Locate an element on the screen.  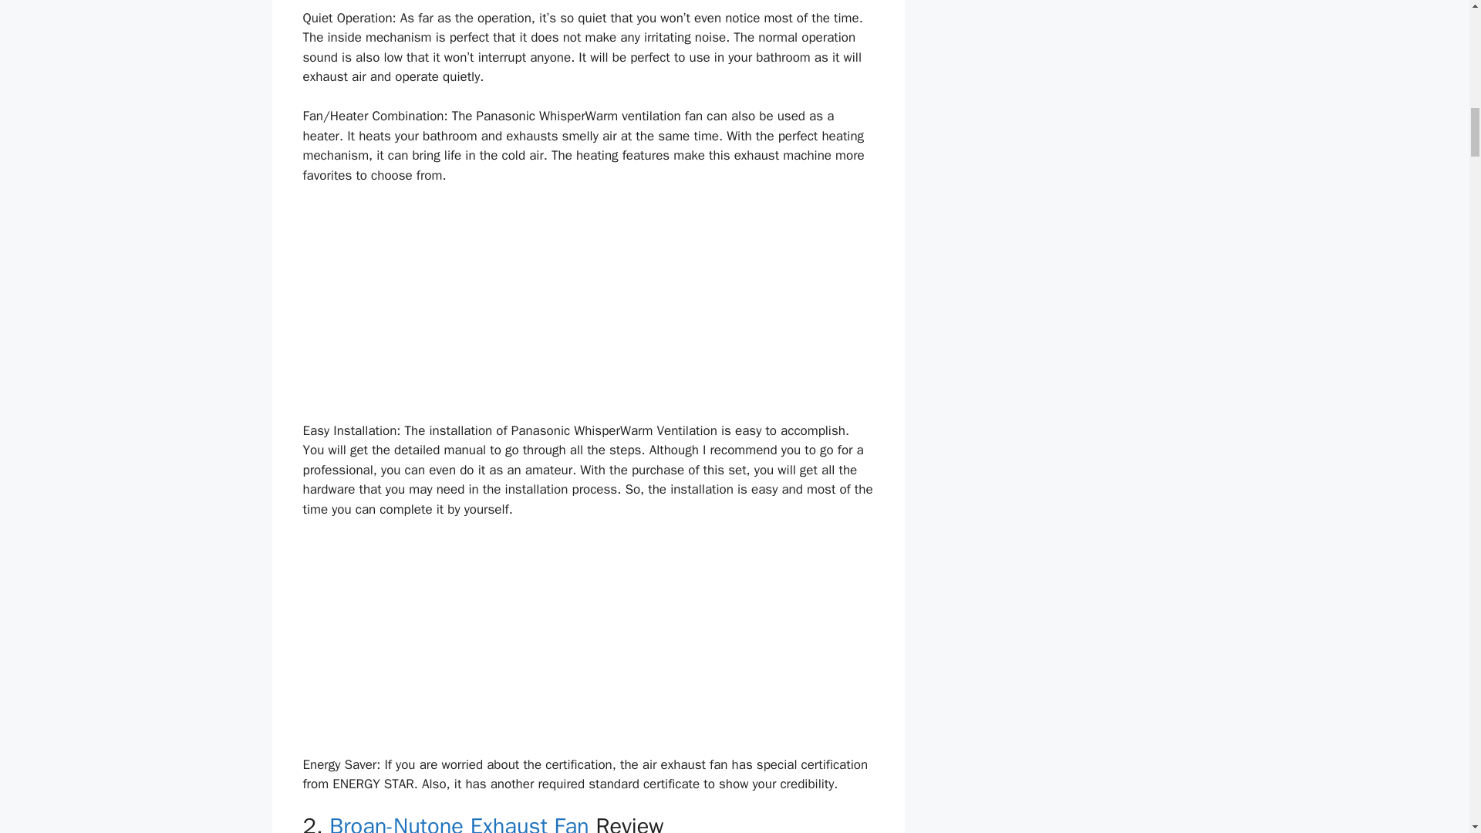
Advertisement is located at coordinates (588, 4).